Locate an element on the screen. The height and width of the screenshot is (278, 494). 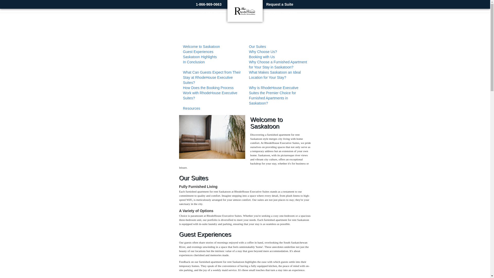
Resources is located at coordinates (191, 108).